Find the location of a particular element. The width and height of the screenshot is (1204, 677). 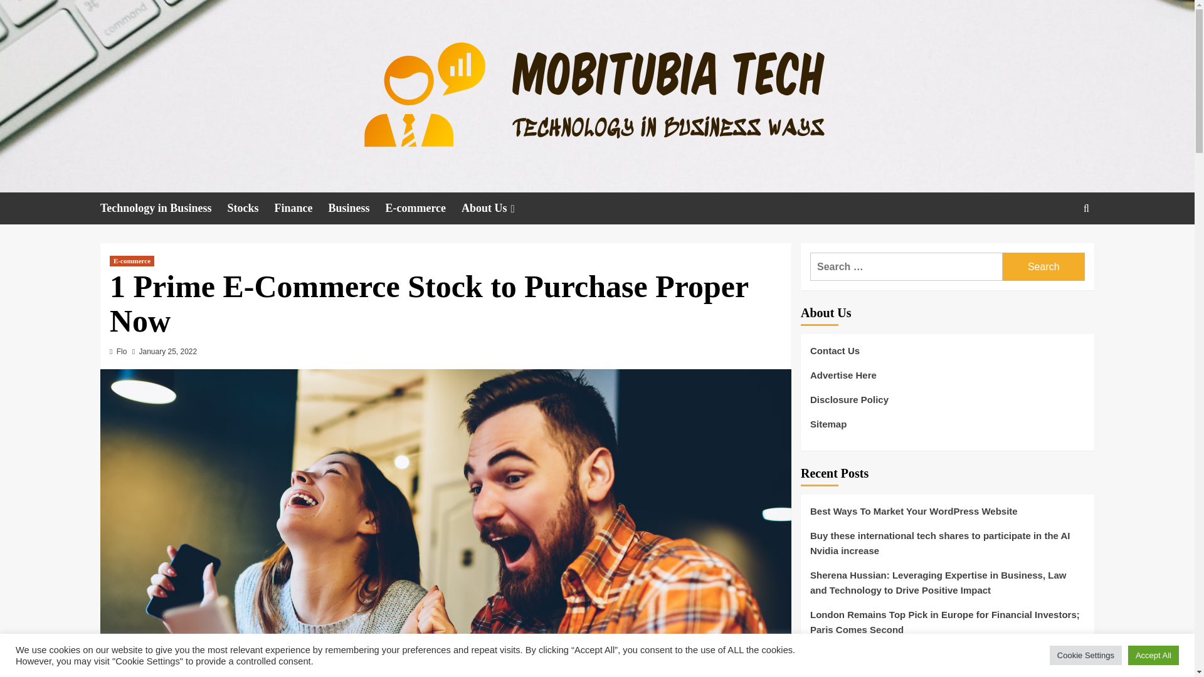

E-commerce is located at coordinates (132, 261).